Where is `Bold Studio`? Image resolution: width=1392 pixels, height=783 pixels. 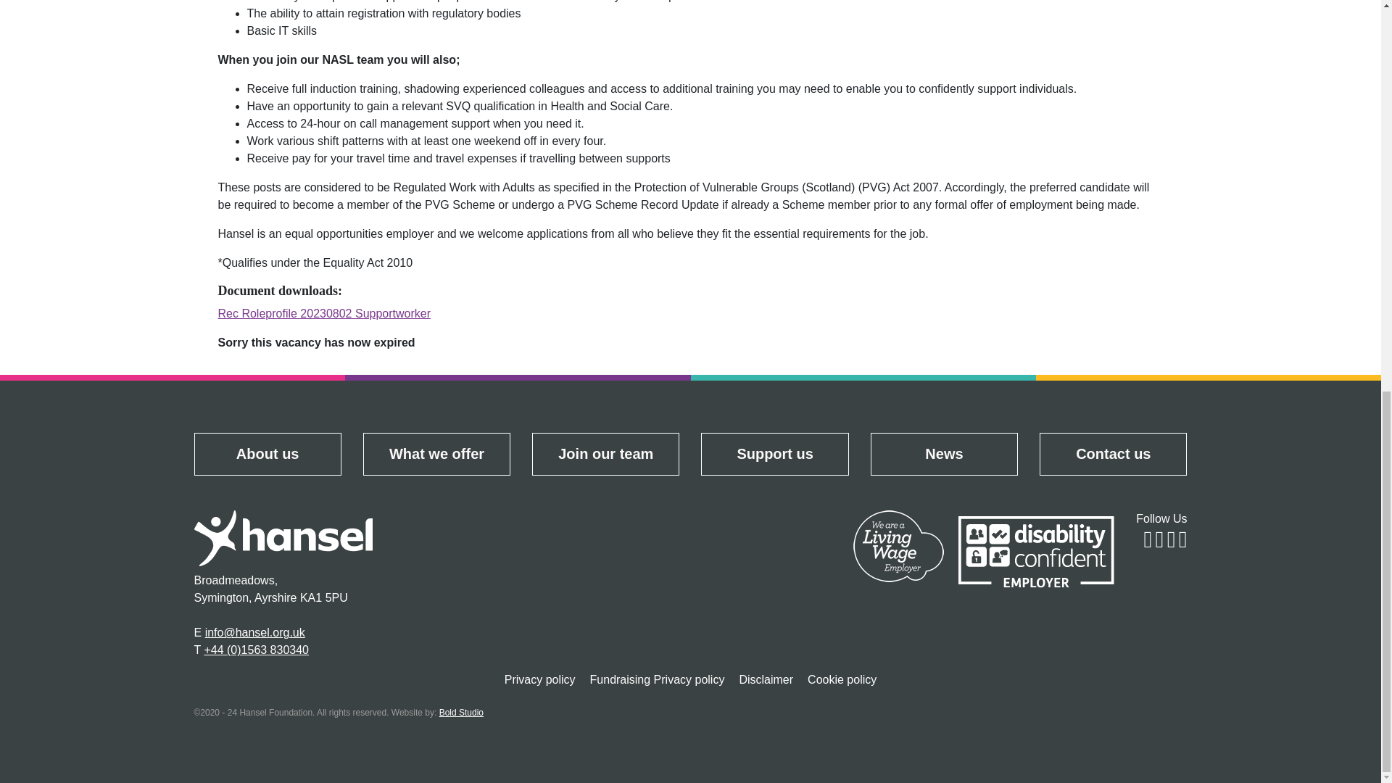 Bold Studio is located at coordinates (461, 713).